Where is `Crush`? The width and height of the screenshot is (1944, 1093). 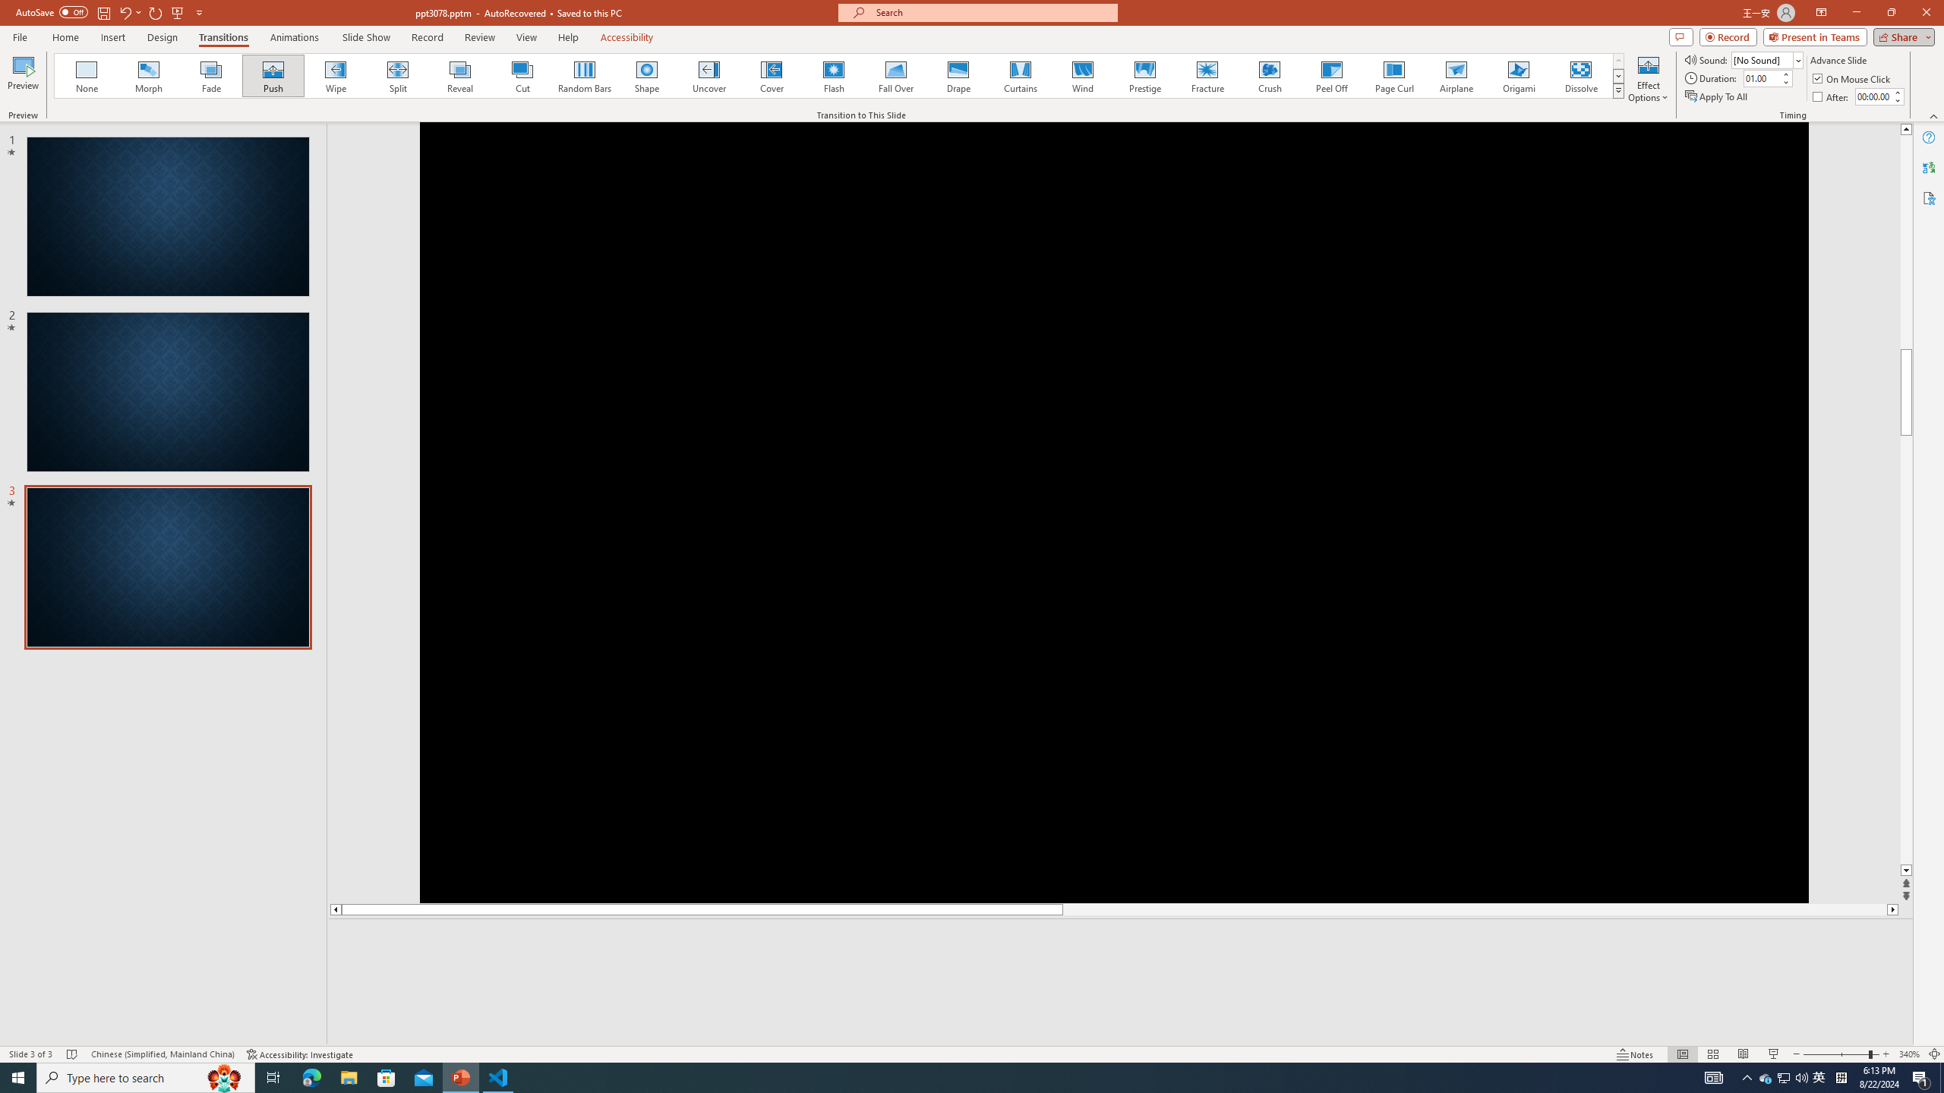 Crush is located at coordinates (1269, 76).